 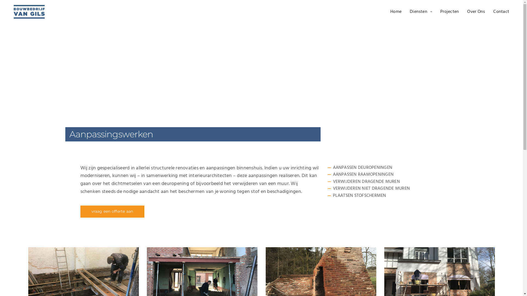 I want to click on Home, so click(x=396, y=12).